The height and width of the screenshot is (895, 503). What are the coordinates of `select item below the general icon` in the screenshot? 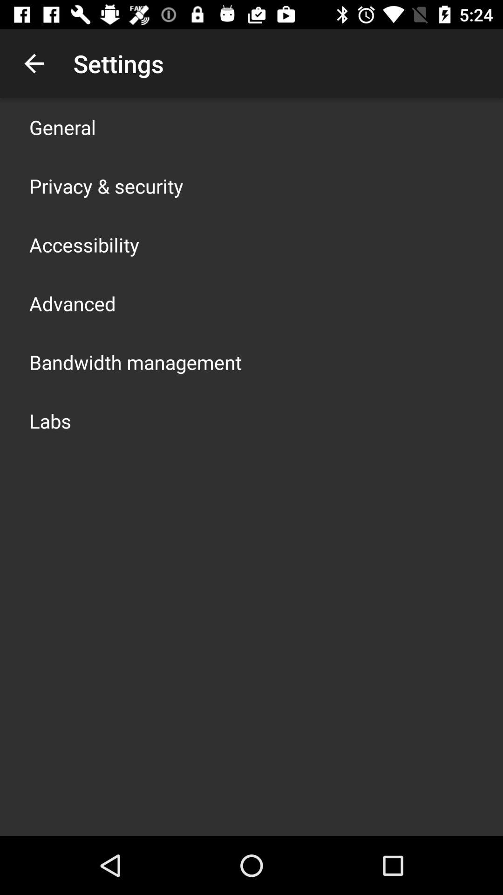 It's located at (106, 186).